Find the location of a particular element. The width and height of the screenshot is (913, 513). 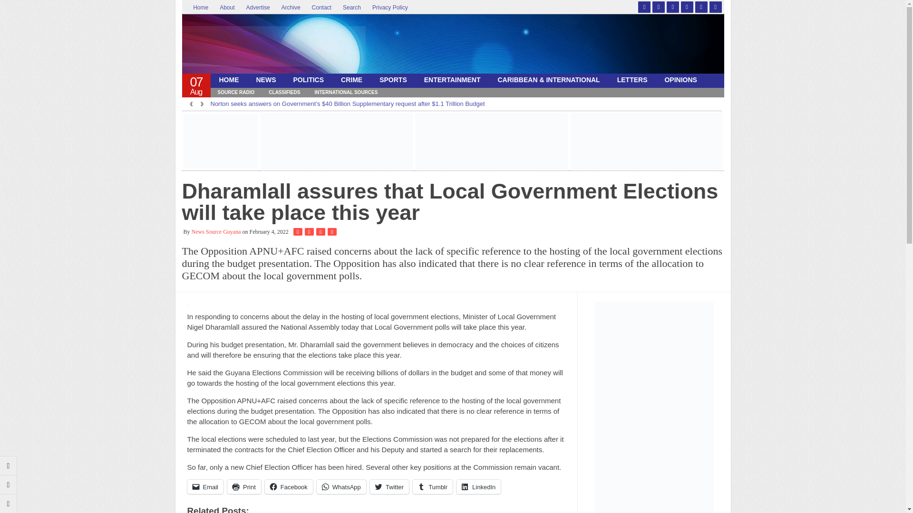

ENTERTAINMENT is located at coordinates (452, 80).